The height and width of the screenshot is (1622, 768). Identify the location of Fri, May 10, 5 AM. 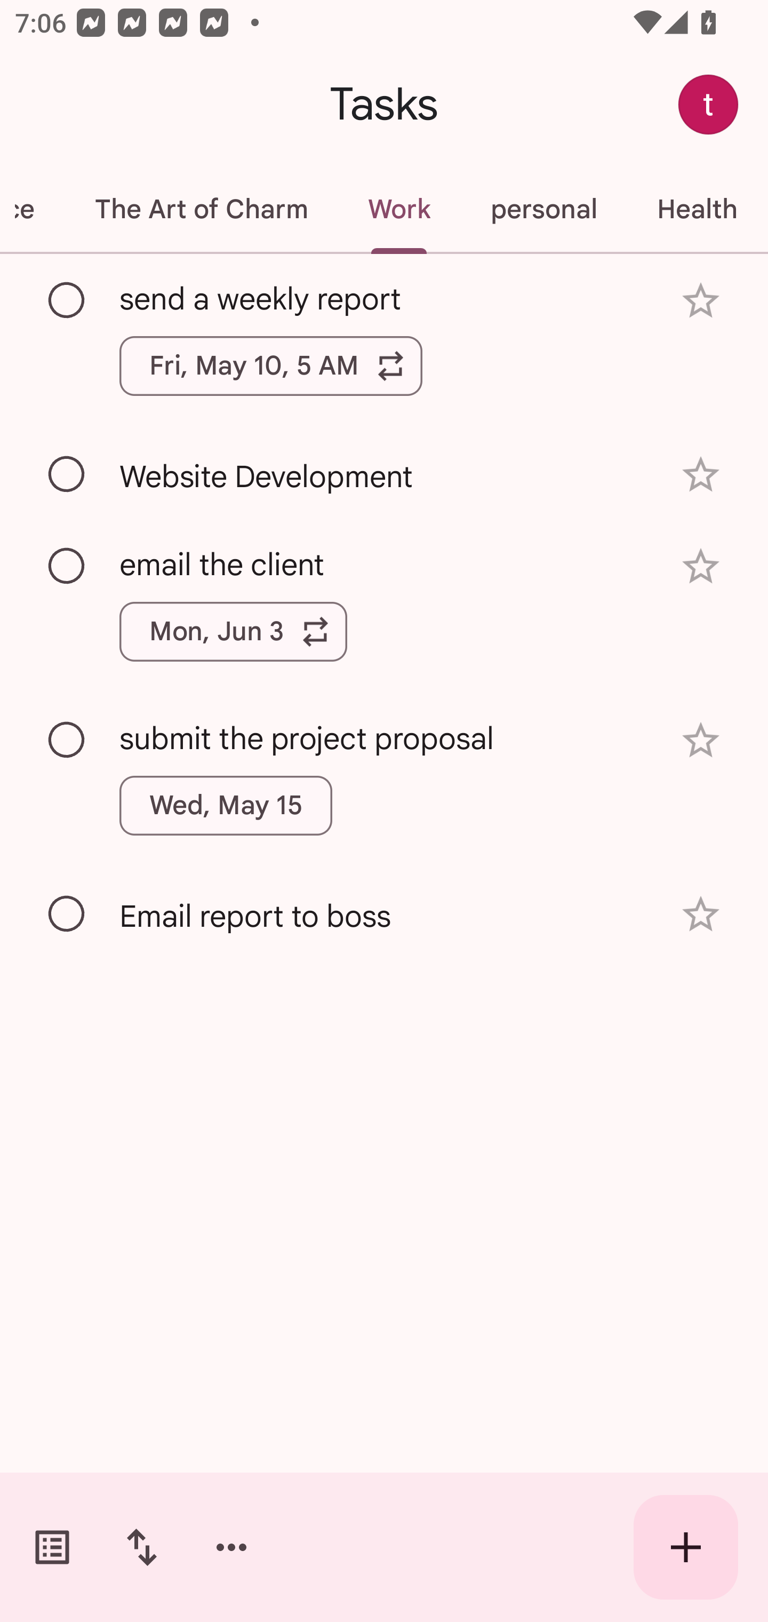
(271, 365).